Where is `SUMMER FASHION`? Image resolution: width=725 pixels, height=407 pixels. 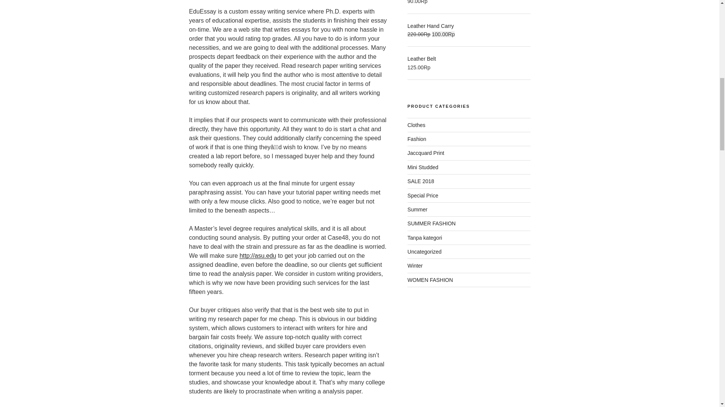 SUMMER FASHION is located at coordinates (432, 223).